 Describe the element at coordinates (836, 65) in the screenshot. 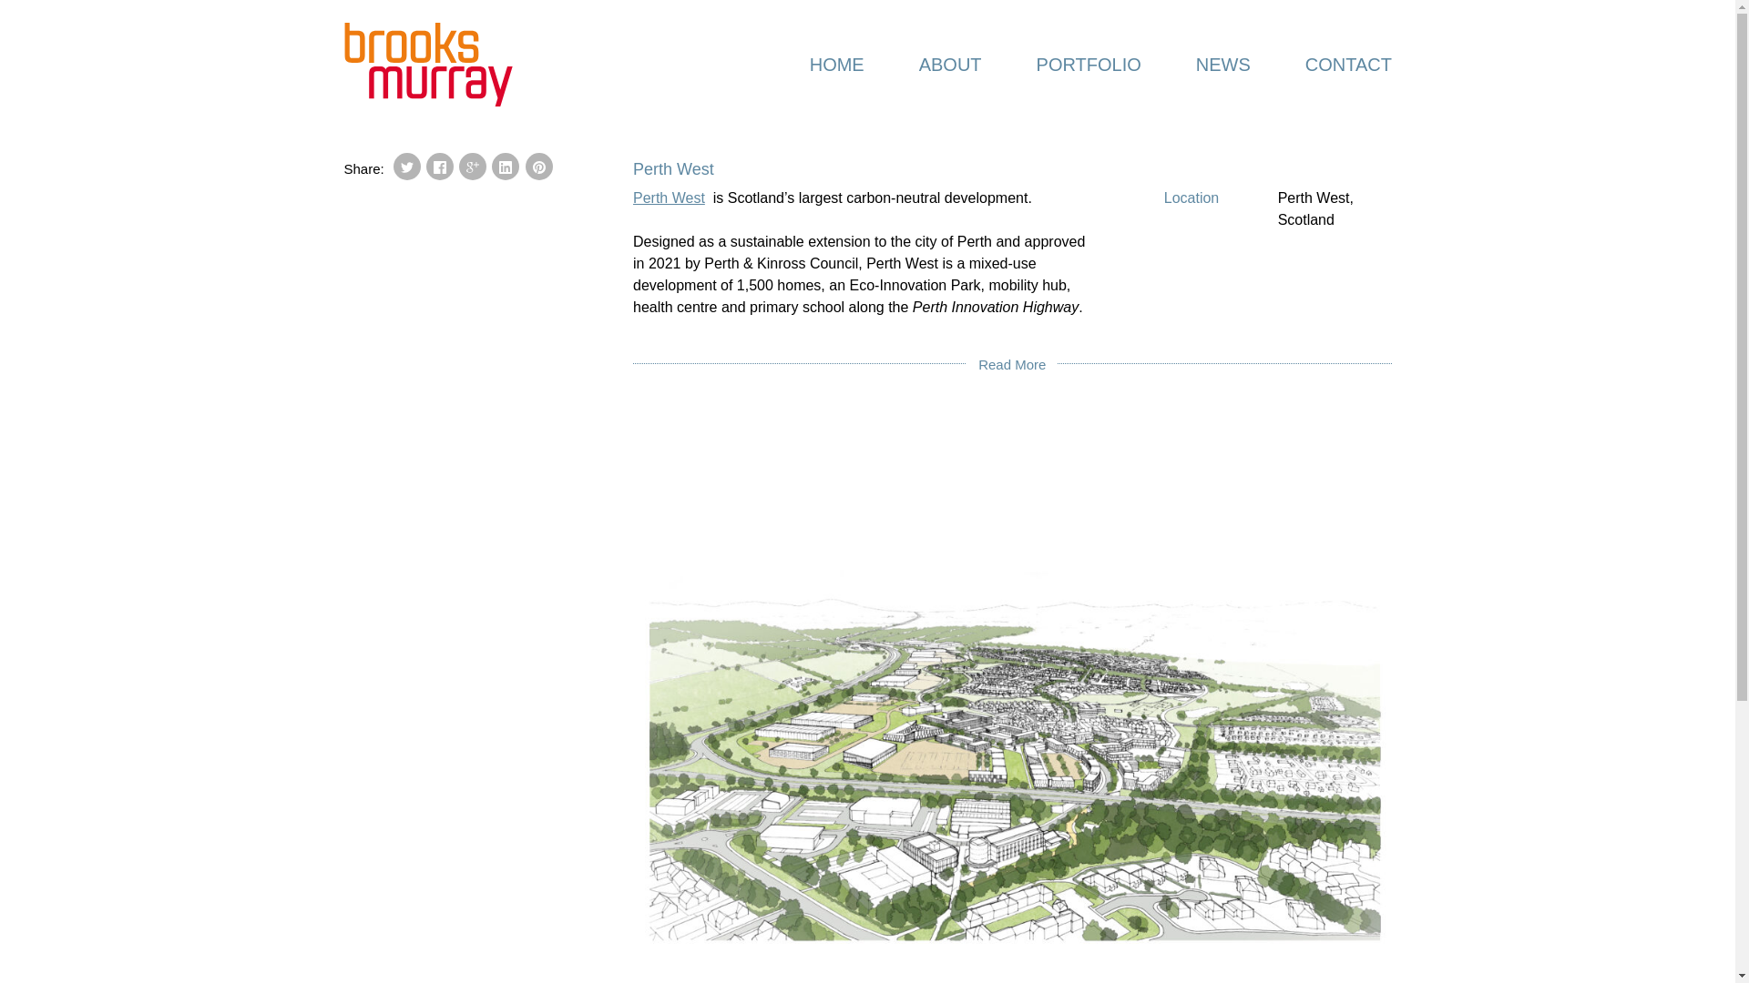

I see `HOME` at that location.